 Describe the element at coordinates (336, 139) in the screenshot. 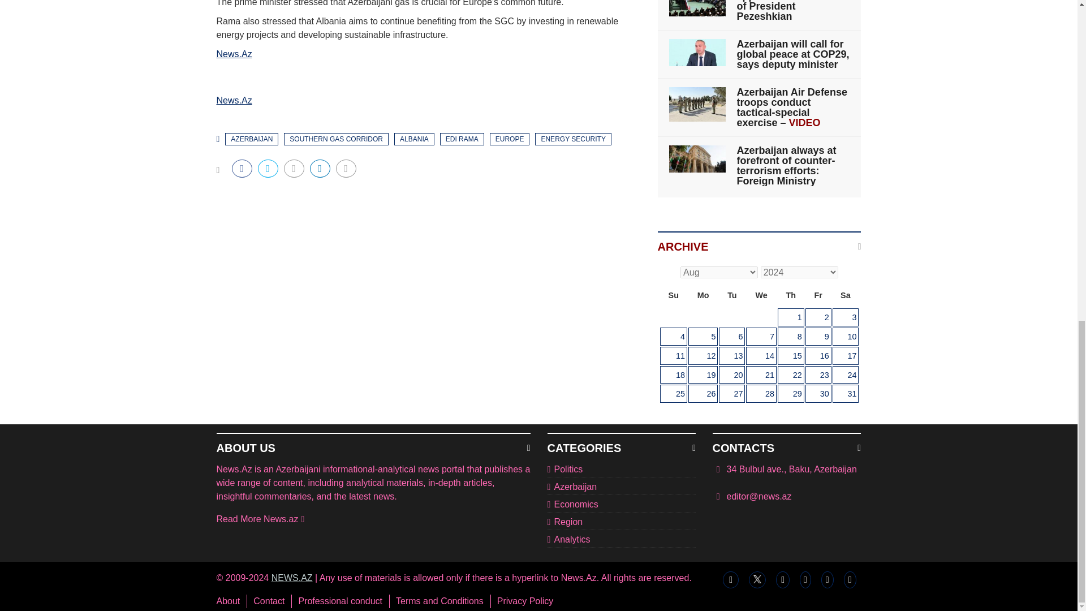

I see `SOUTHERN GAS CORRIDOR` at that location.